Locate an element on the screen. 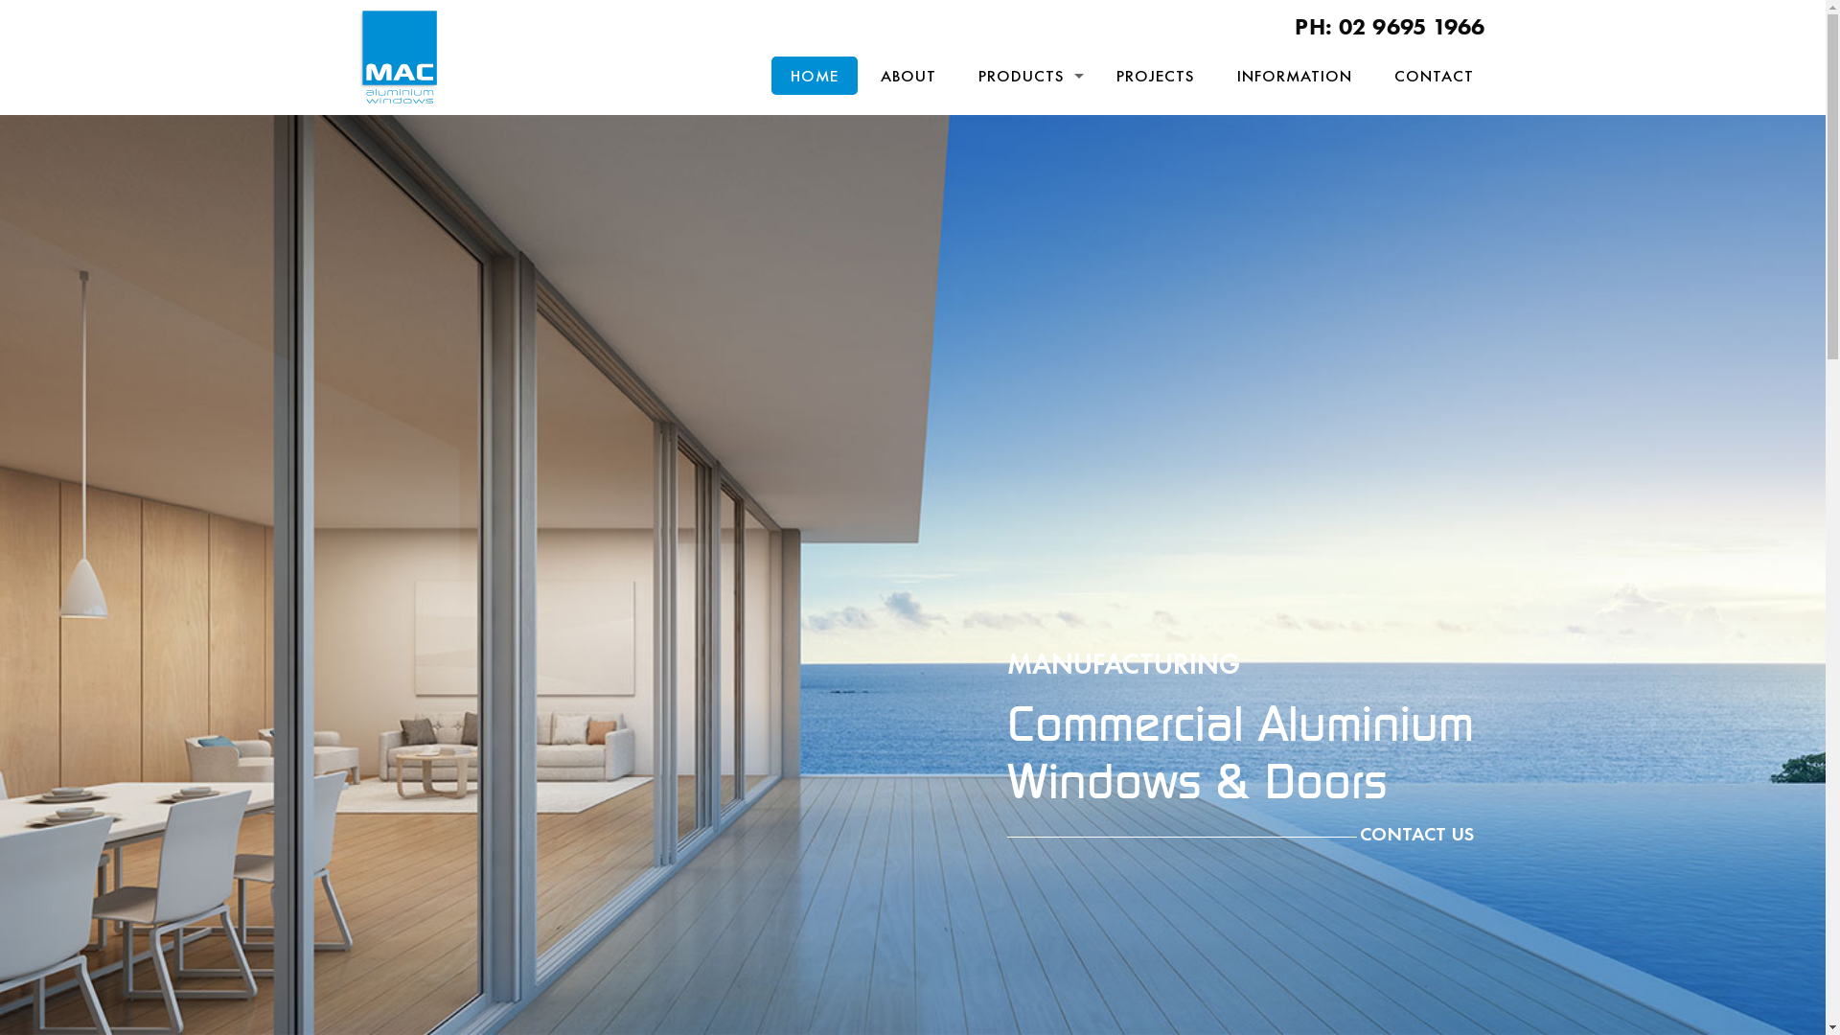 Image resolution: width=1840 pixels, height=1035 pixels. Mac Windows is located at coordinates (399, 57).